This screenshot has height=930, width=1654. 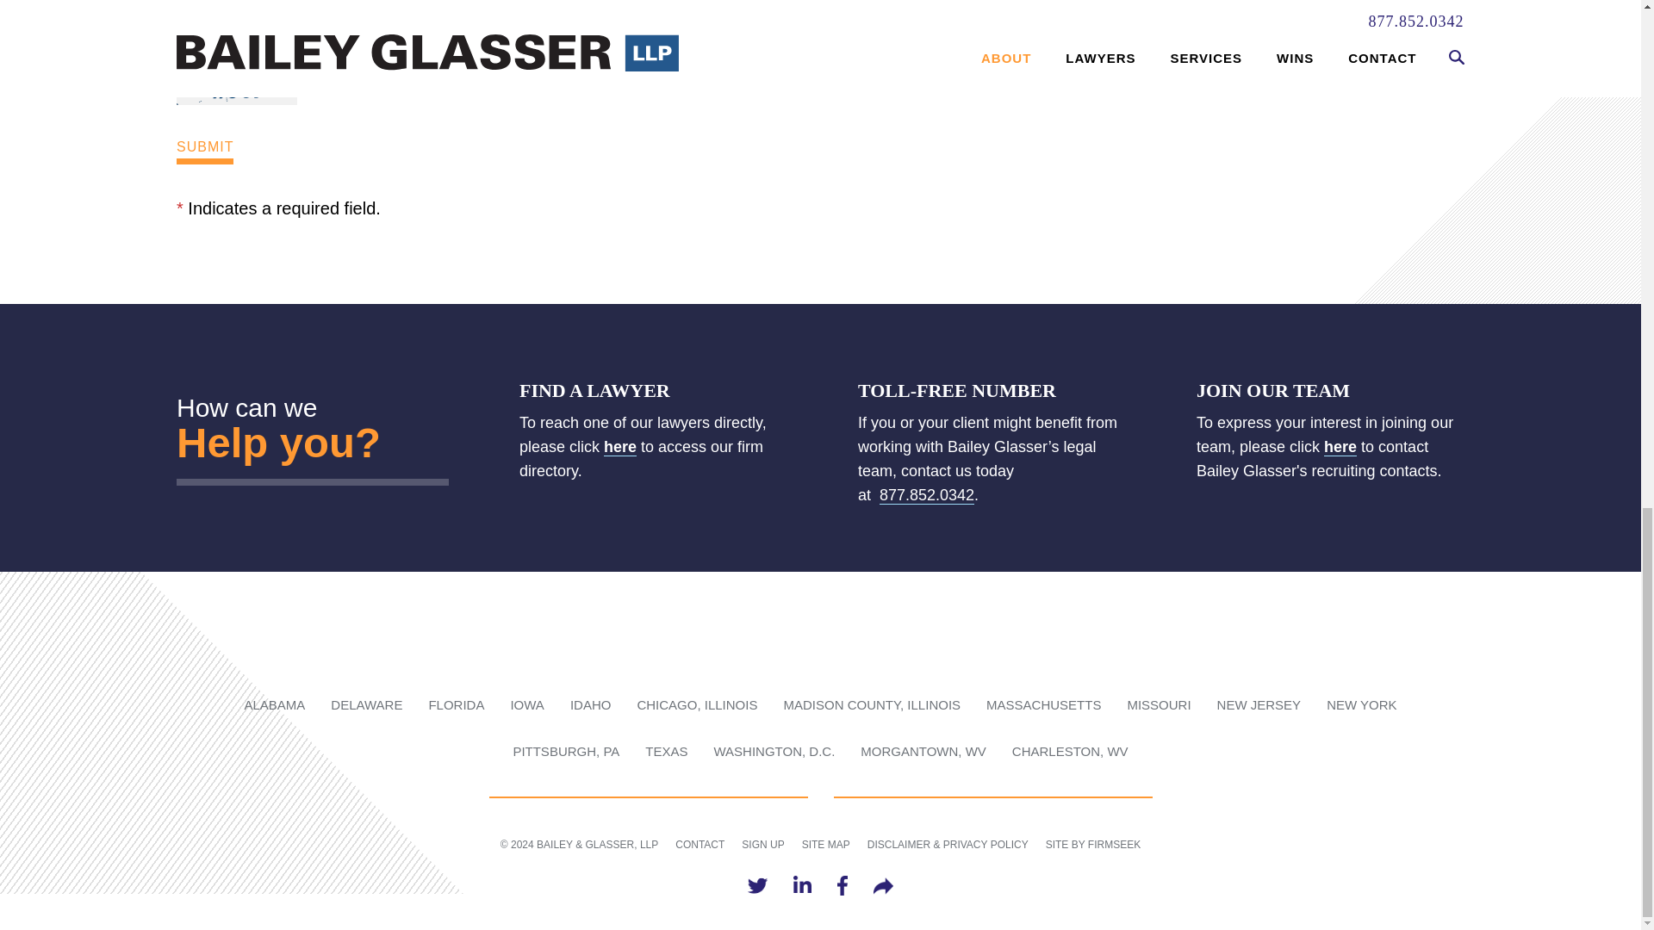 I want to click on LinkedIn, so click(x=803, y=885).